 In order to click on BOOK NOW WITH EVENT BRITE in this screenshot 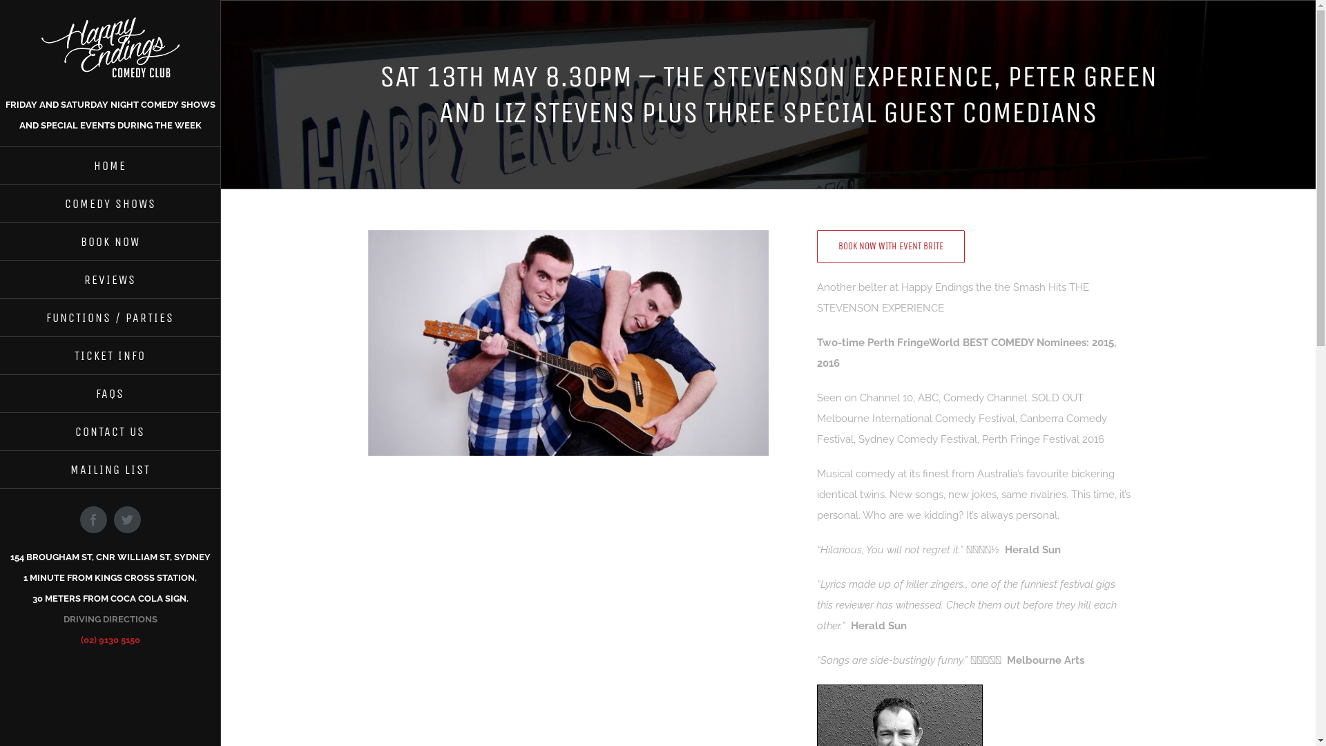, I will do `click(891, 246)`.